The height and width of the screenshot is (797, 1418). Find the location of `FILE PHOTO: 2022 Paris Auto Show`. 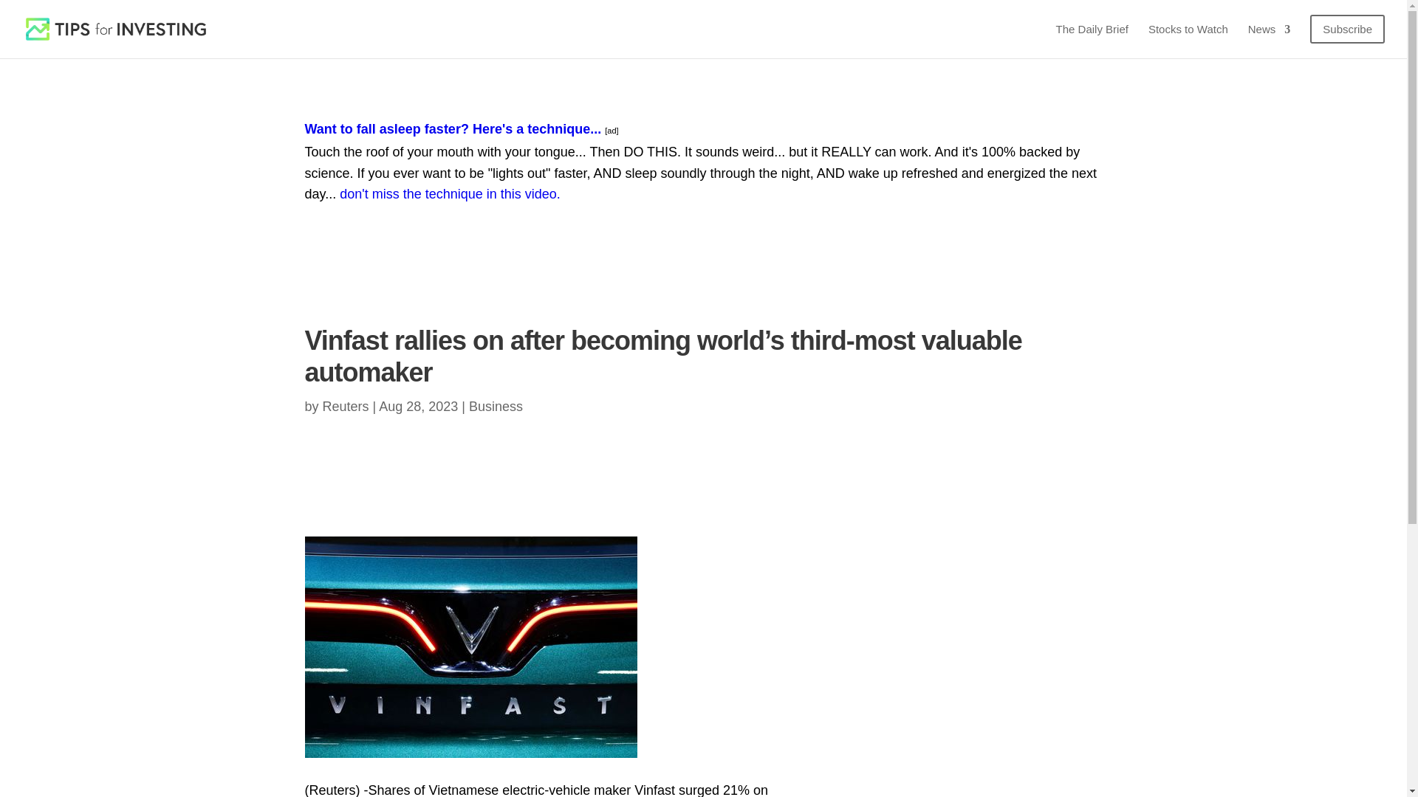

FILE PHOTO: 2022 Paris Auto Show is located at coordinates (470, 646).